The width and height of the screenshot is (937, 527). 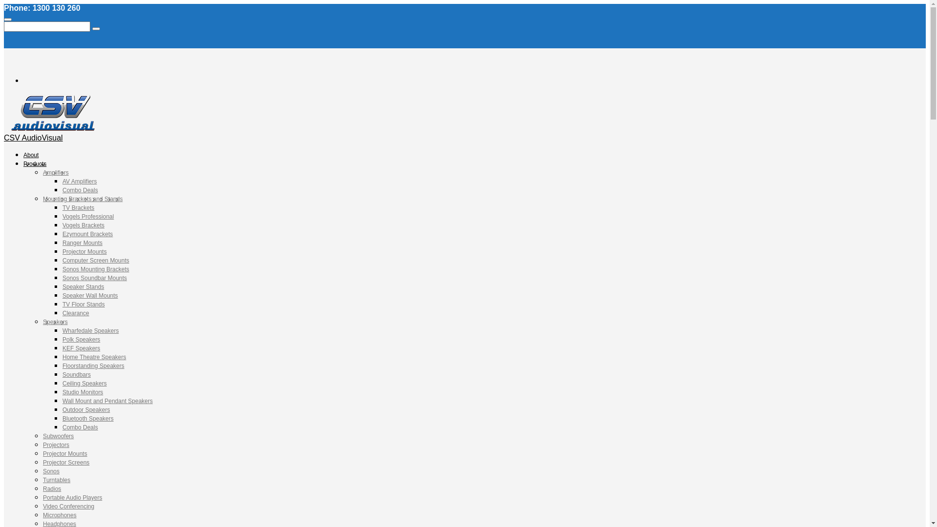 What do you see at coordinates (60, 515) in the screenshot?
I see `Microphones` at bounding box center [60, 515].